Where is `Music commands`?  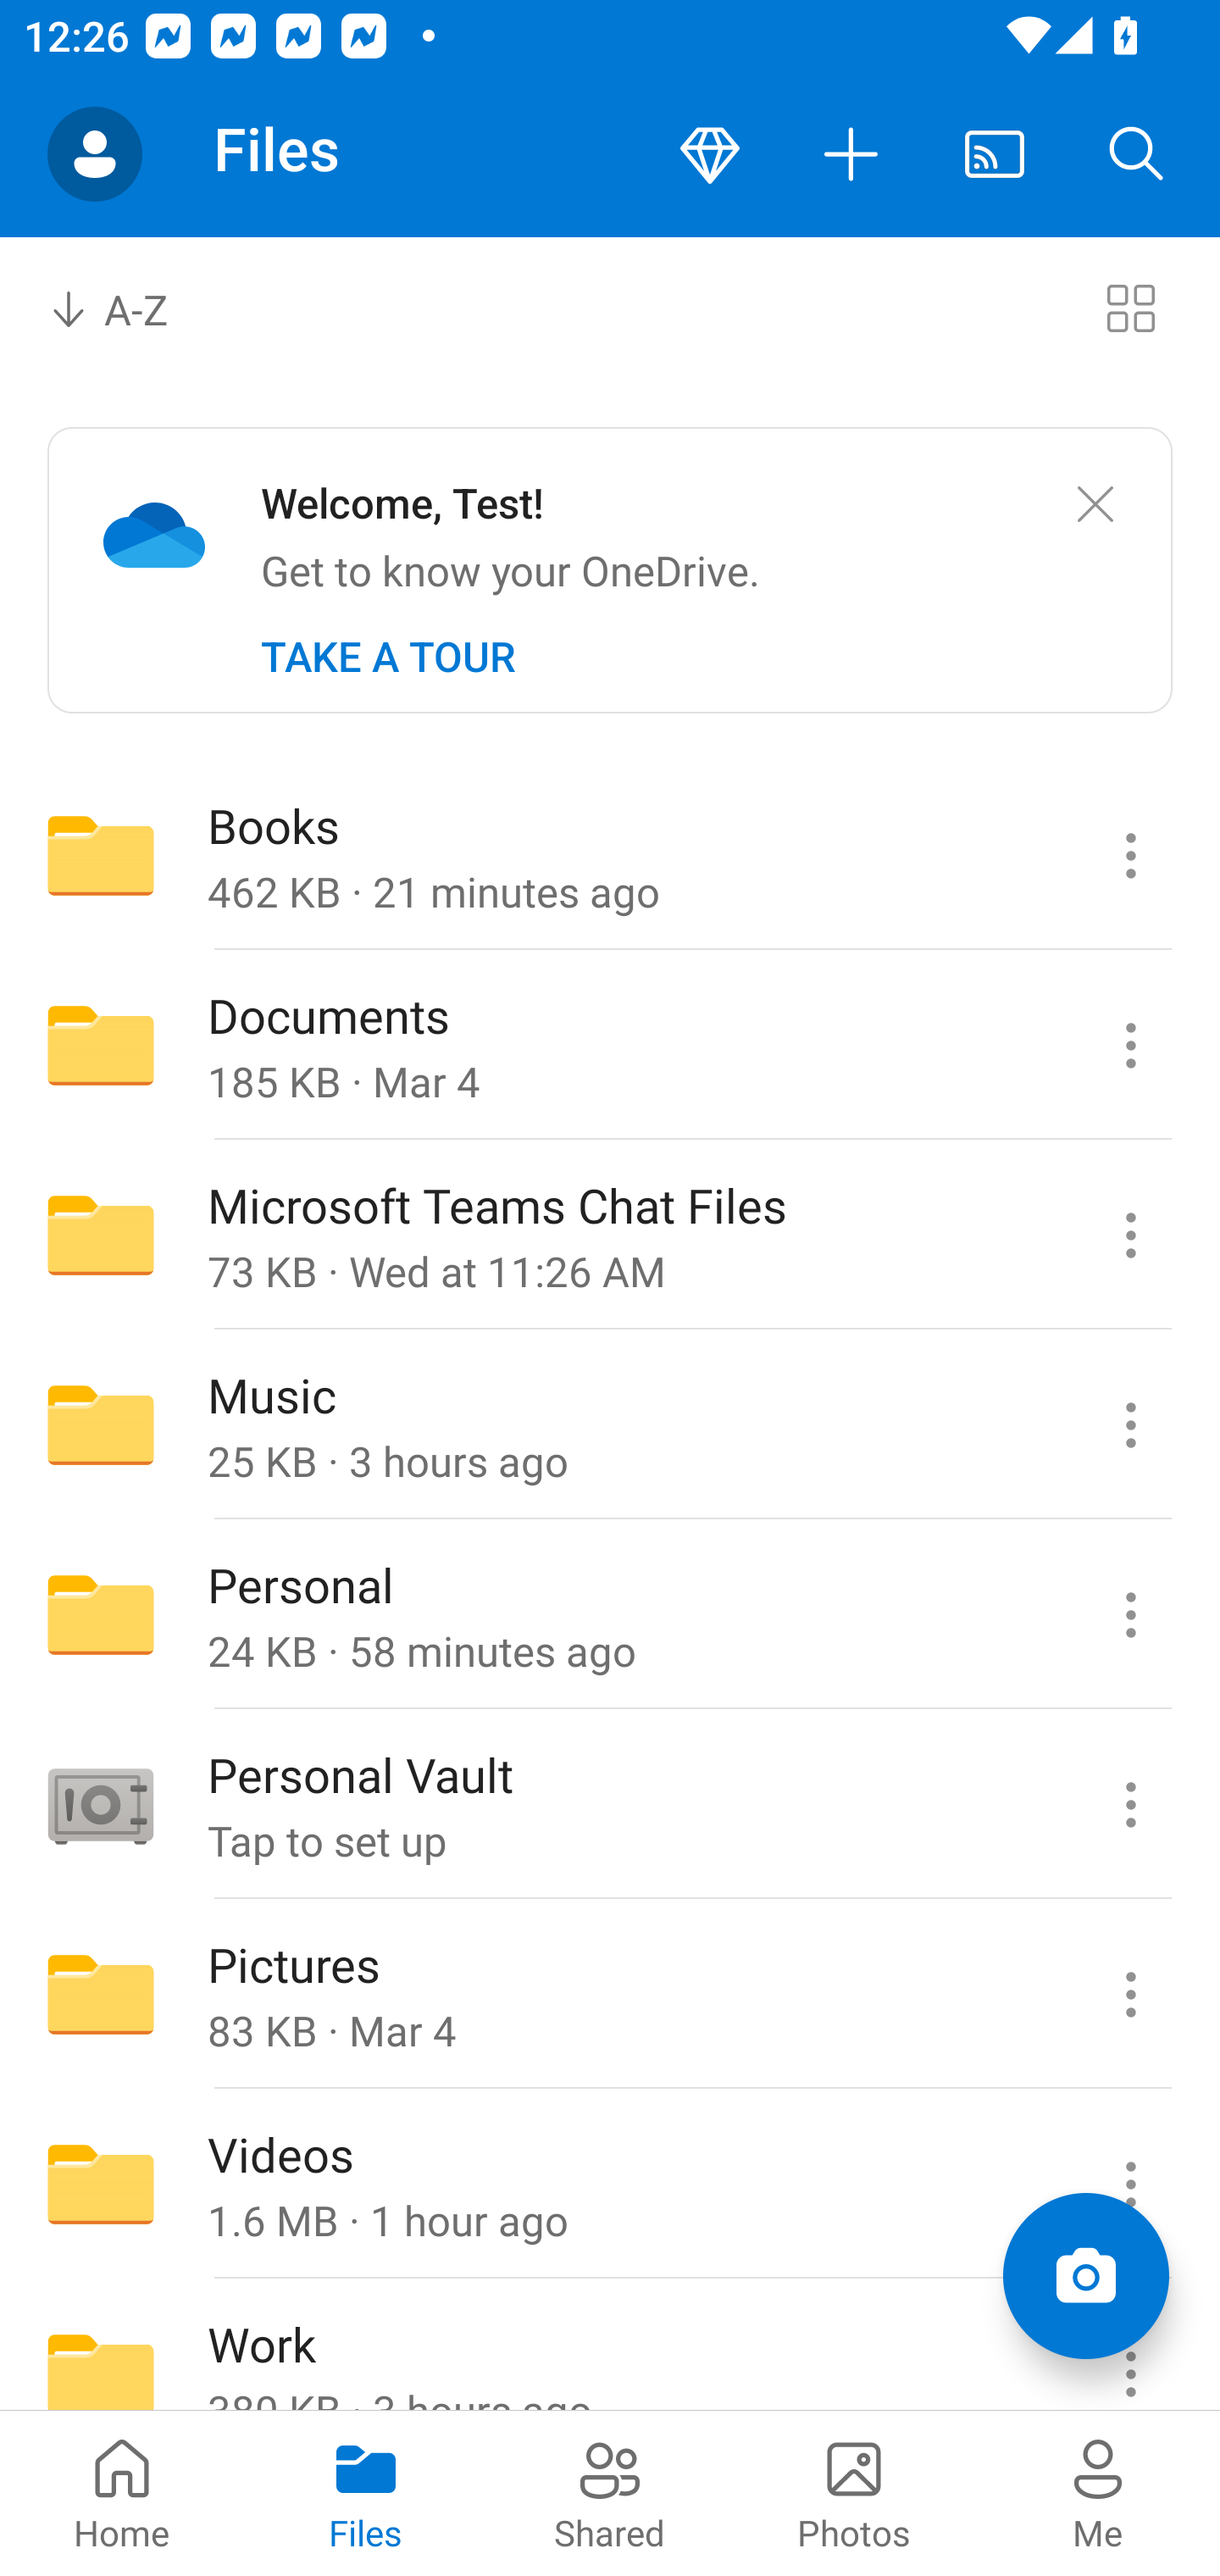 Music commands is located at coordinates (1130, 1424).